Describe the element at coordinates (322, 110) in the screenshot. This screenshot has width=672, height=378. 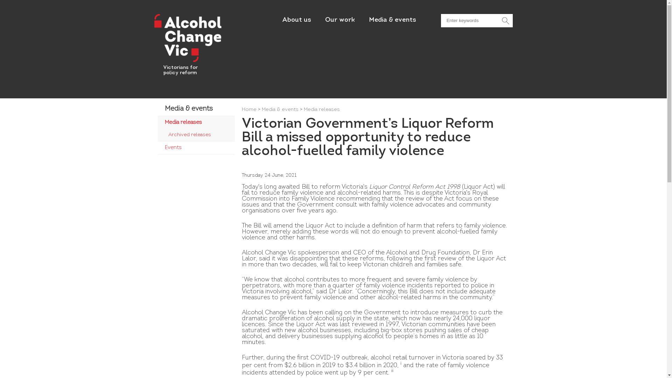
I see `Media releases` at that location.